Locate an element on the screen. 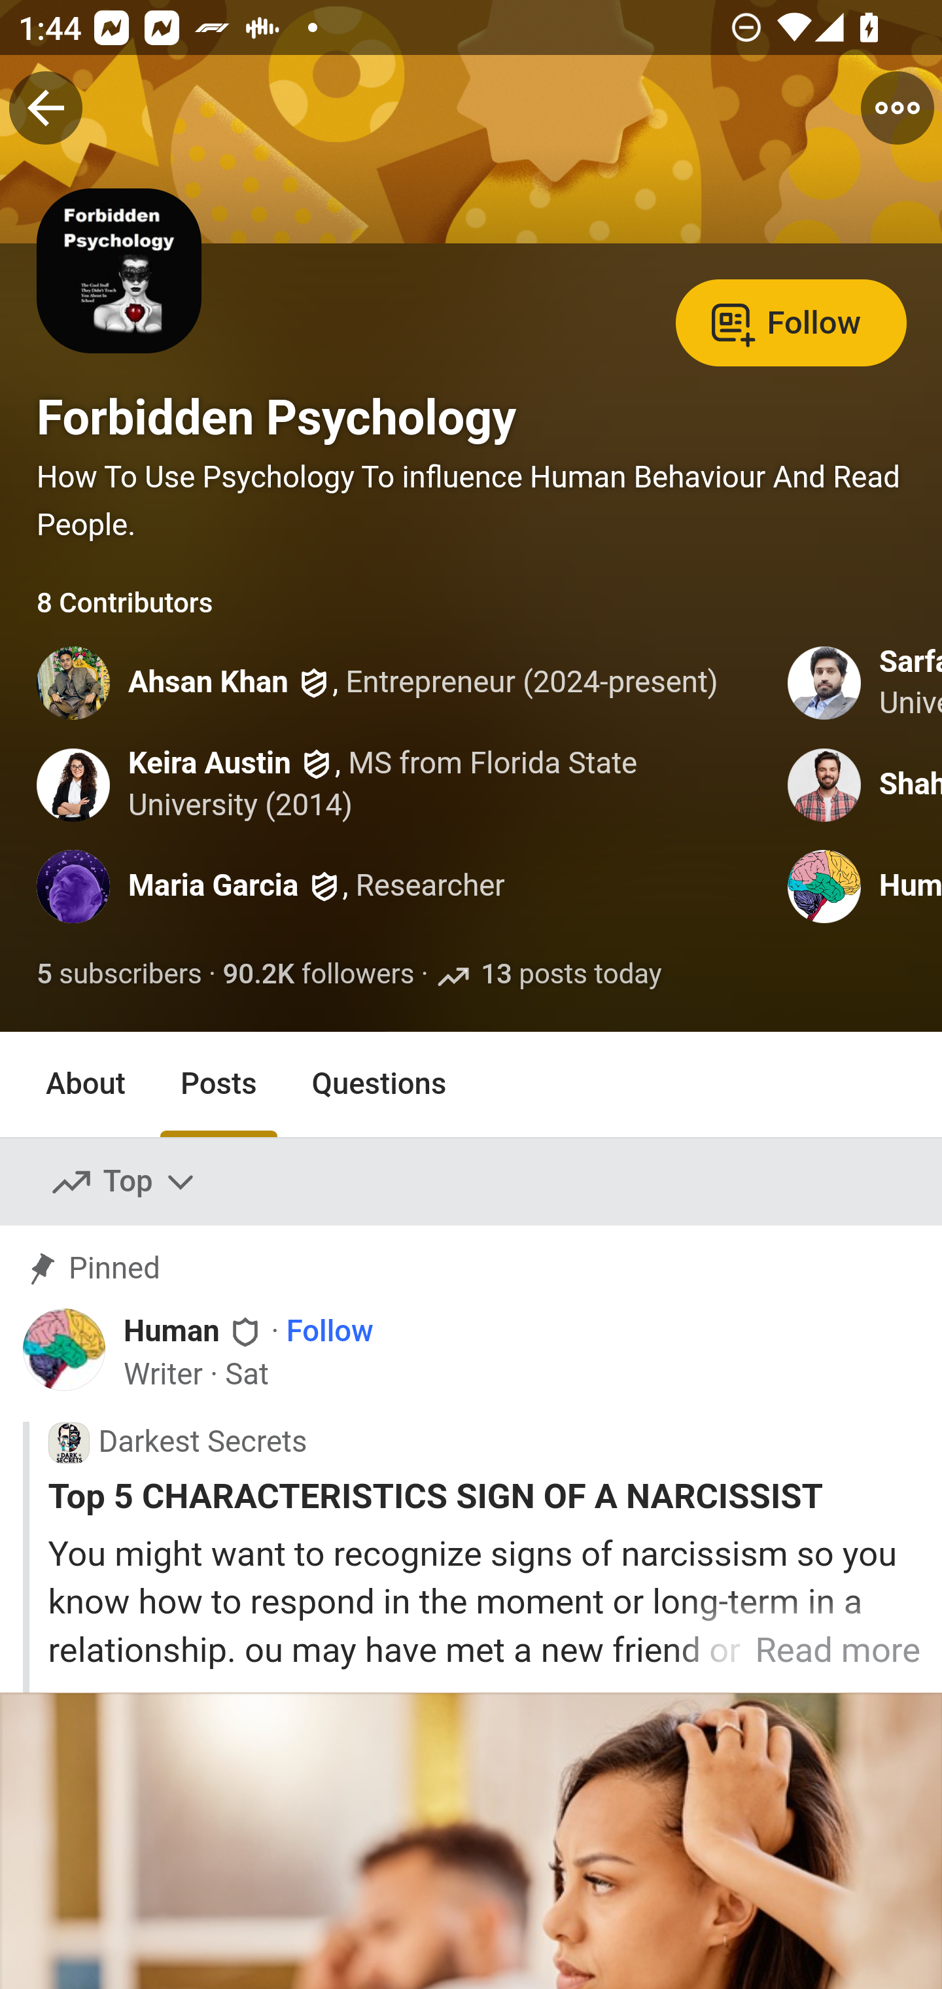 Image resolution: width=942 pixels, height=1989 pixels. Profile photo for Shahzad Sultan is located at coordinates (825, 784).